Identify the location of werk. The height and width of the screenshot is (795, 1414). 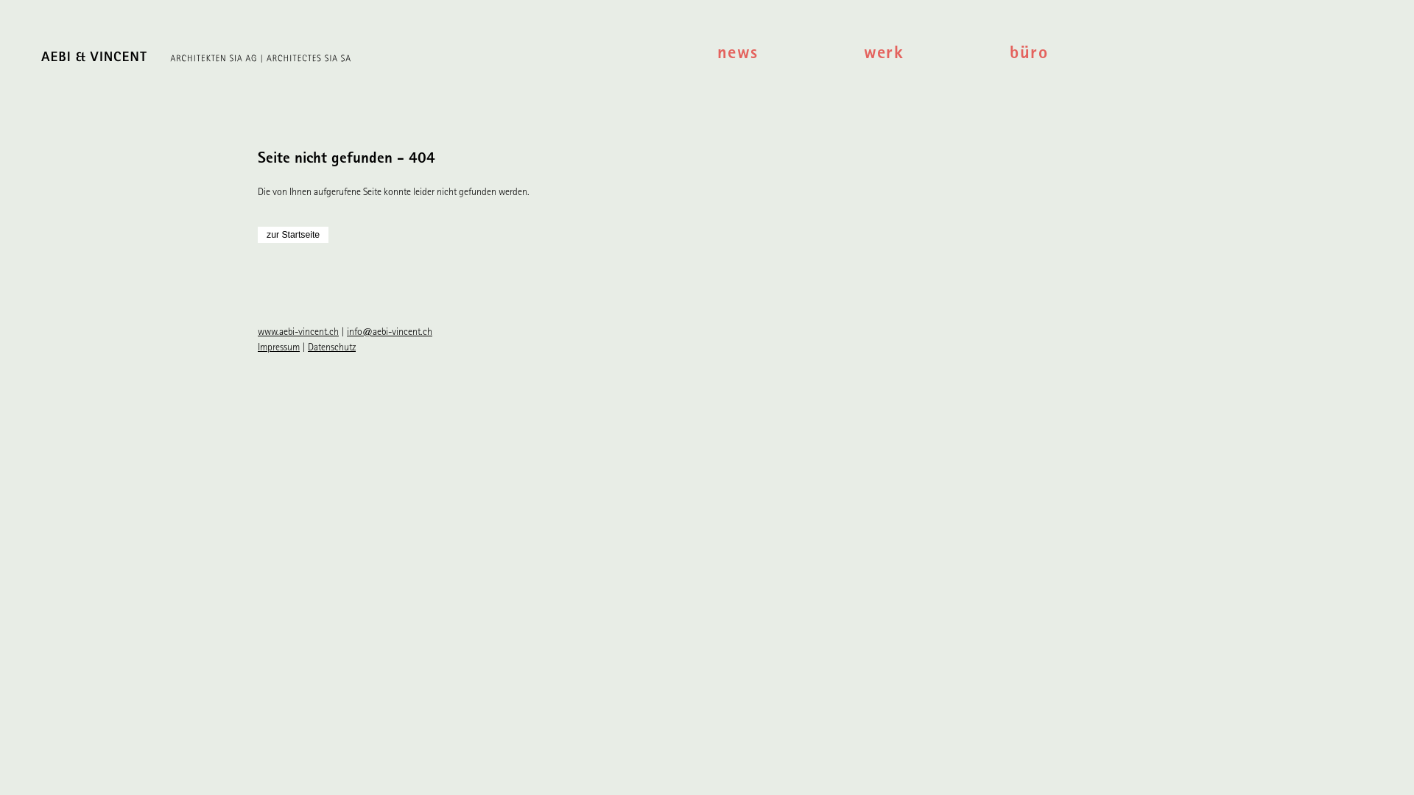
(937, 56).